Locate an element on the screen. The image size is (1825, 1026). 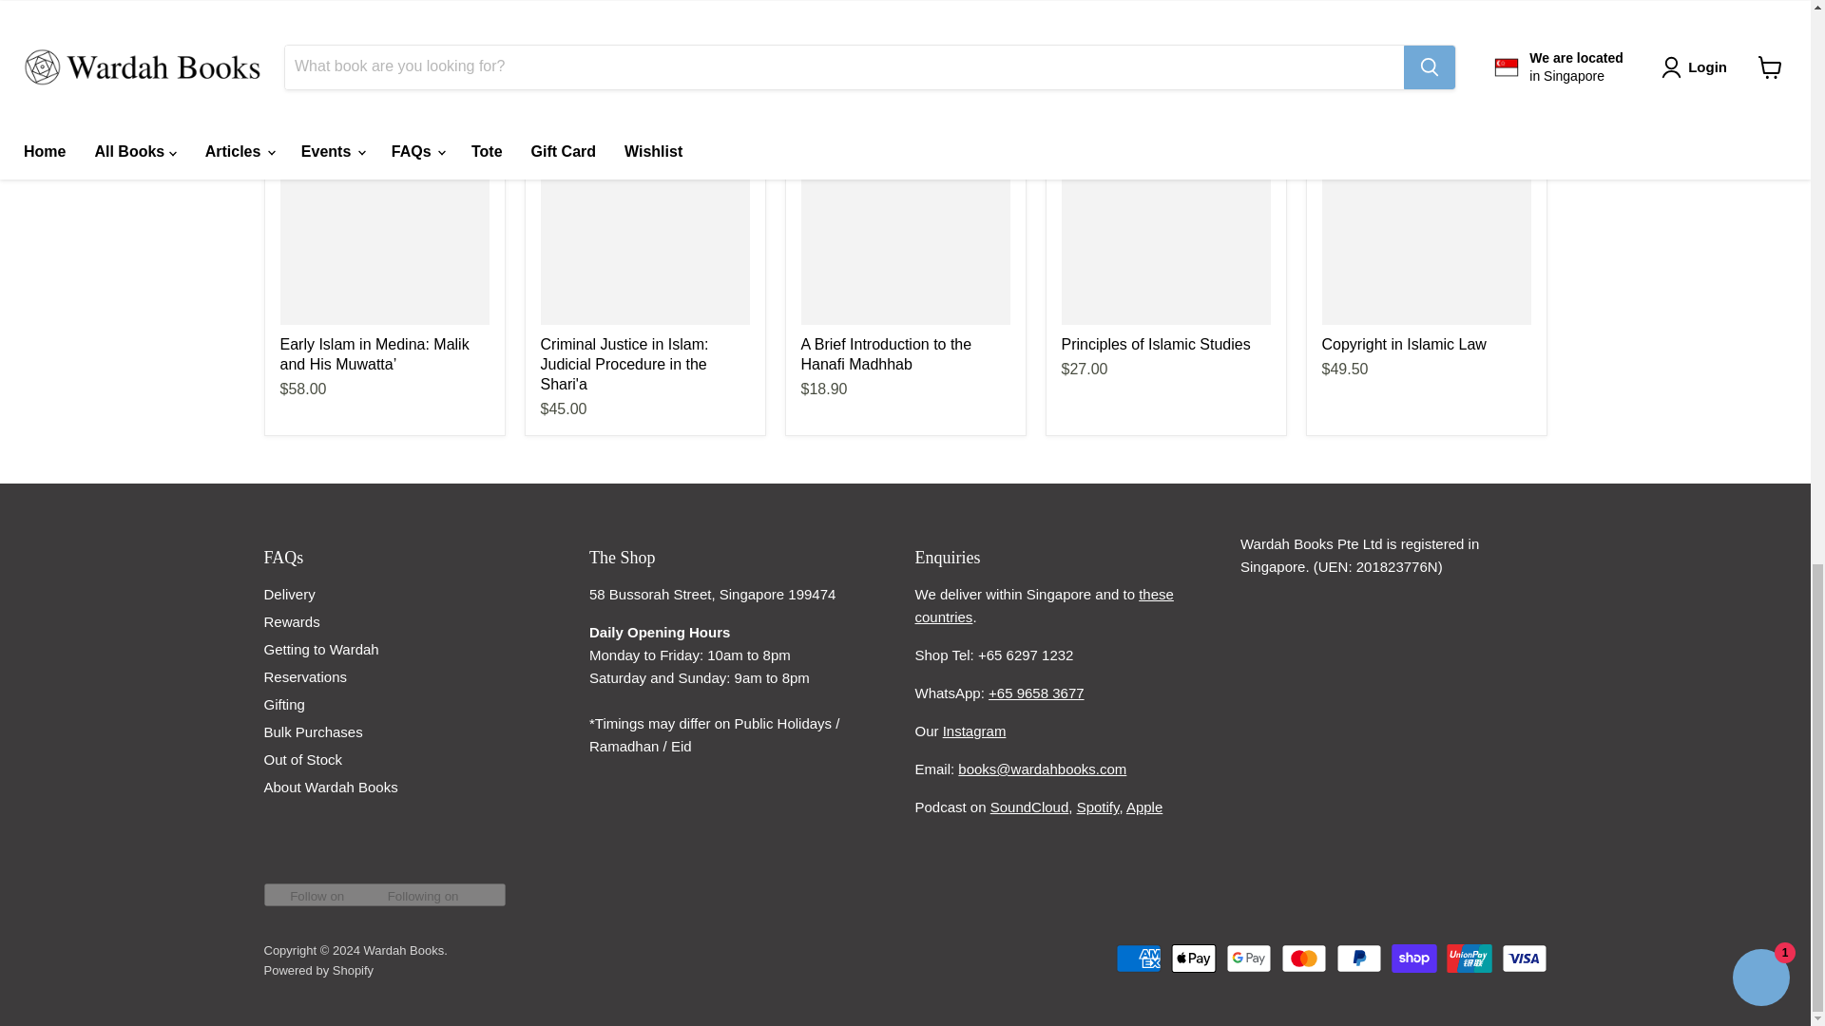
Union Pay is located at coordinates (1470, 958).